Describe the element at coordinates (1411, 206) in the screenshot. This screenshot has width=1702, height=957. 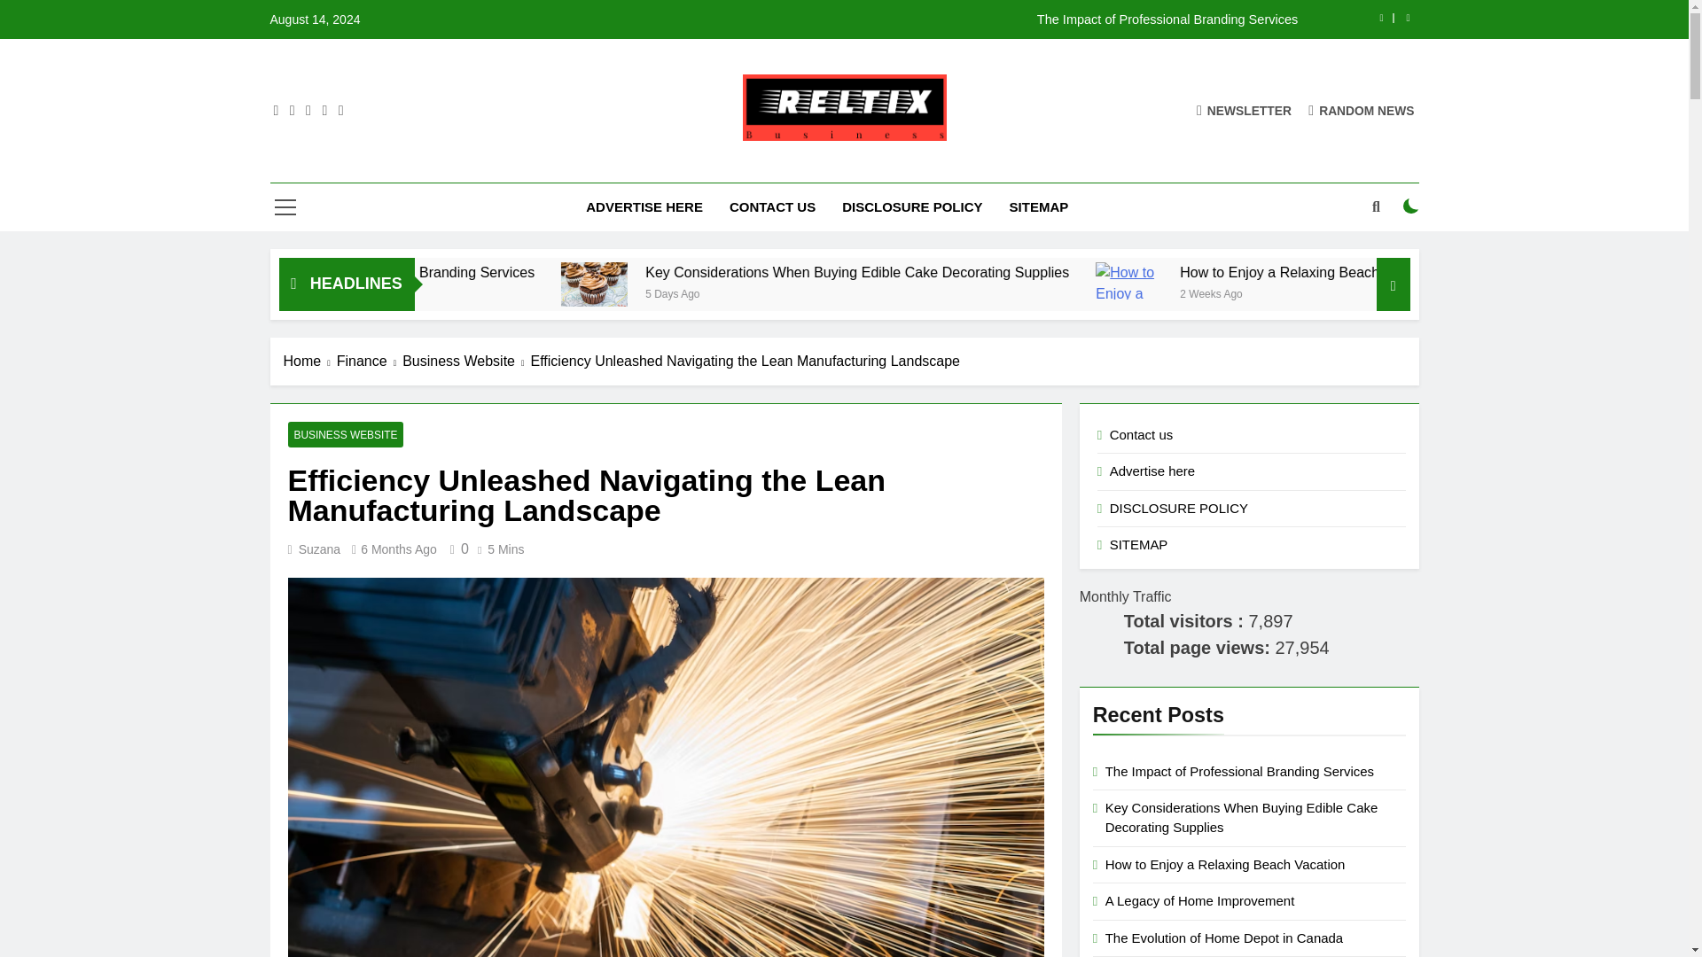
I see `on` at that location.